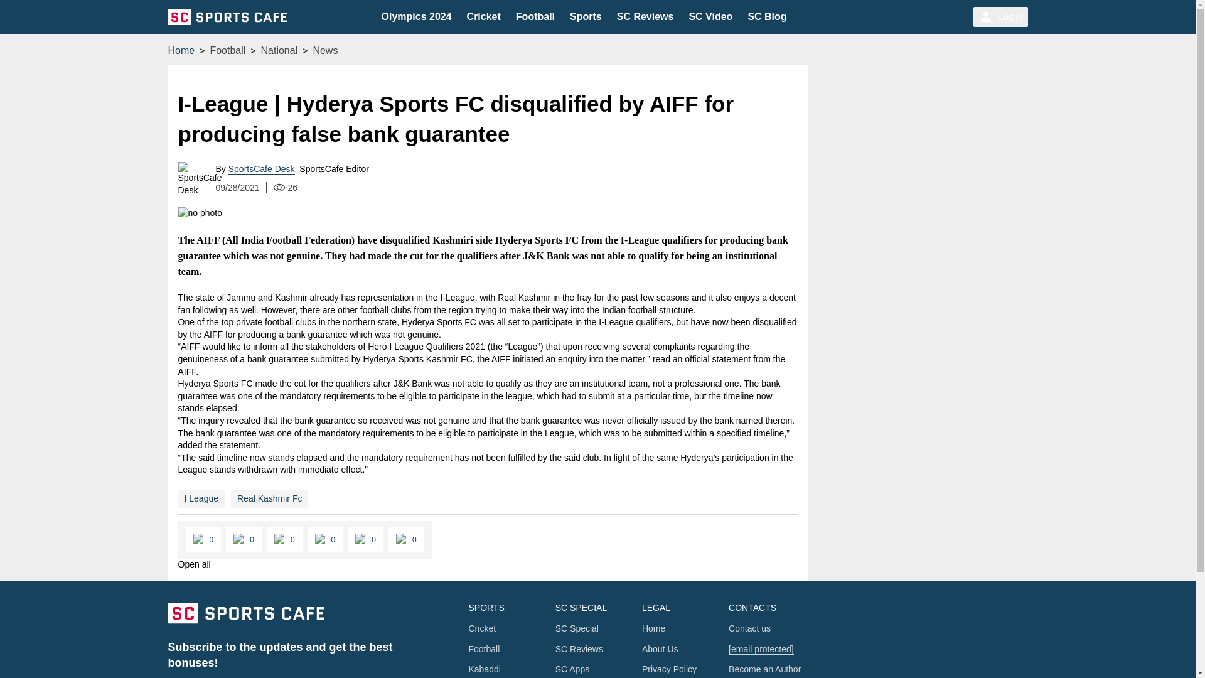 The height and width of the screenshot is (678, 1205). I want to click on Olympics 2024, so click(417, 16).